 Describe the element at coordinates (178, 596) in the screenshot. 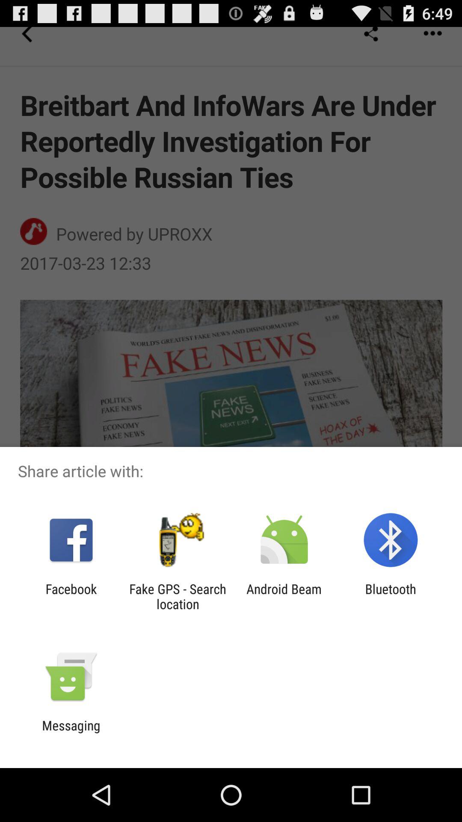

I see `select item to the left of android beam icon` at that location.